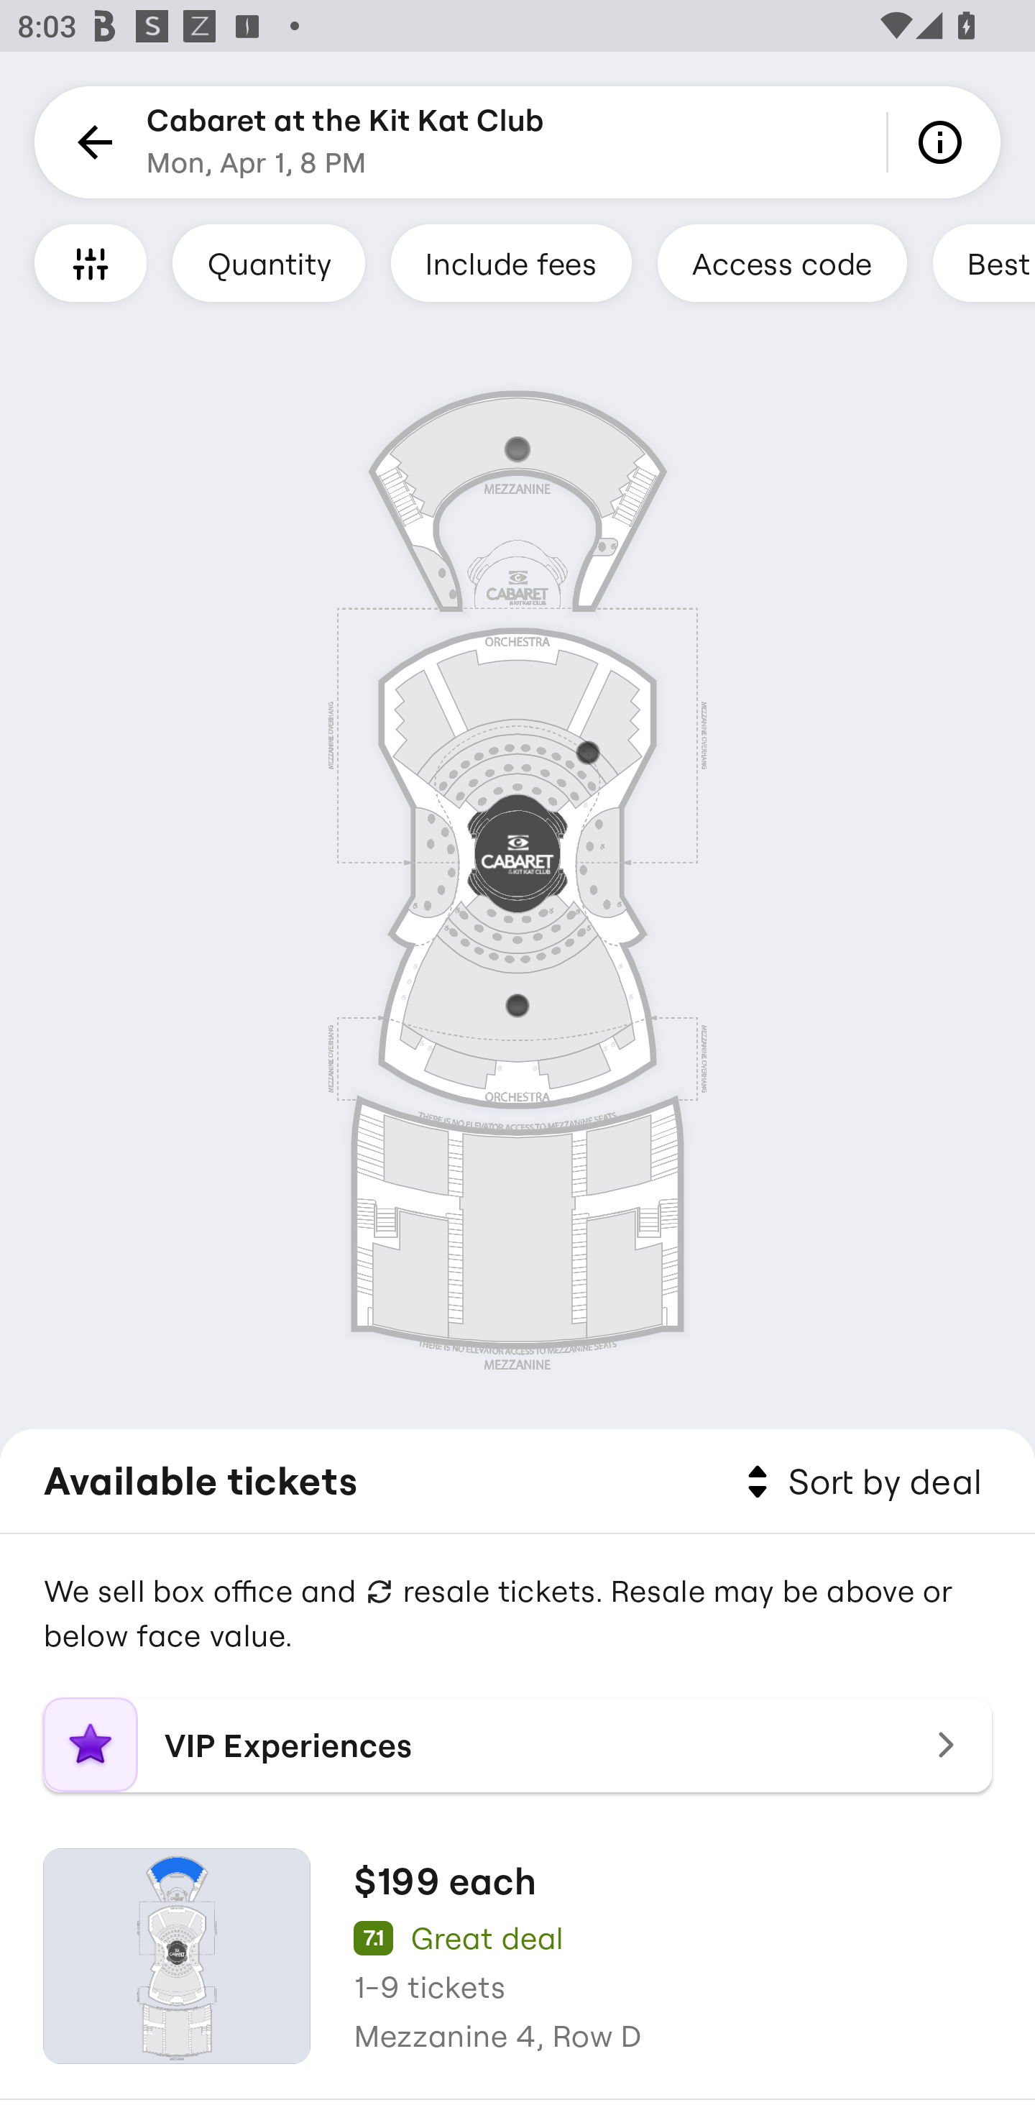 Image resolution: width=1035 pixels, height=2128 pixels. What do you see at coordinates (944, 142) in the screenshot?
I see `Info` at bounding box center [944, 142].